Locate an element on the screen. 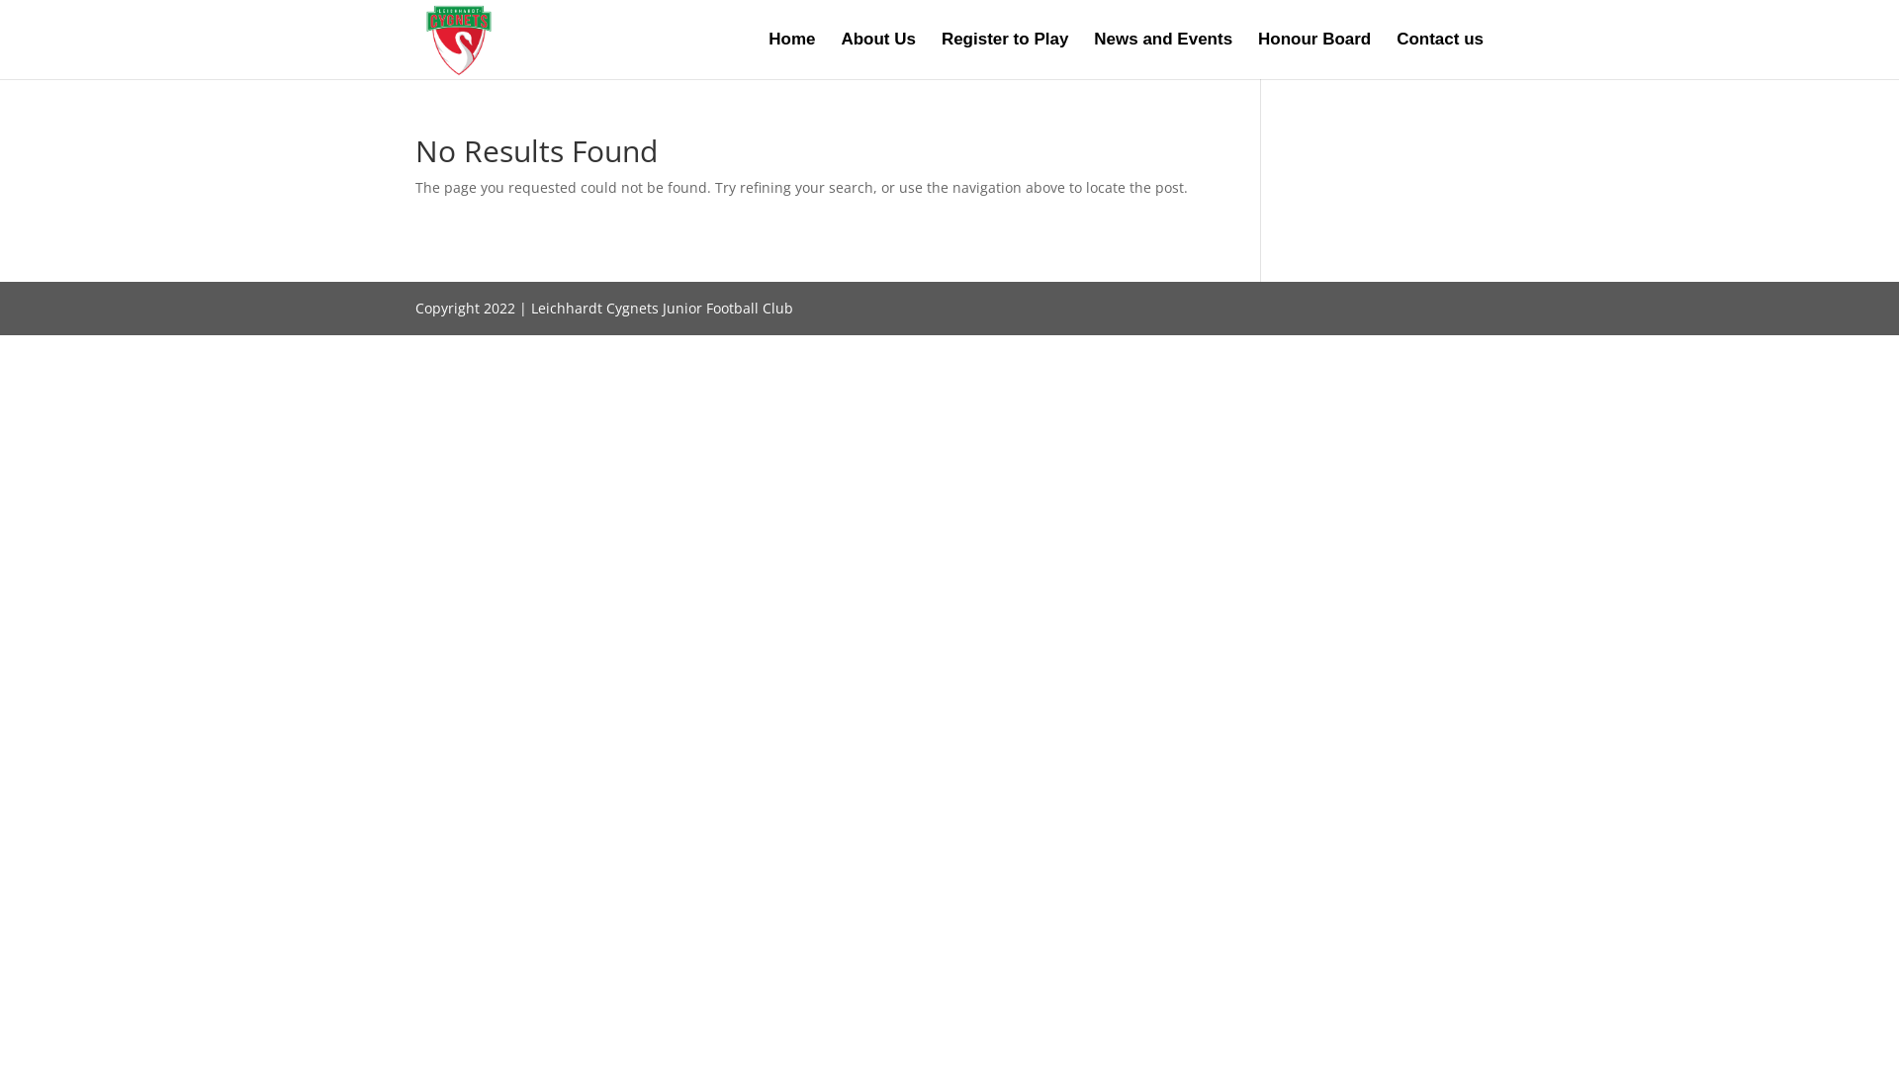  Home is located at coordinates (791, 55).